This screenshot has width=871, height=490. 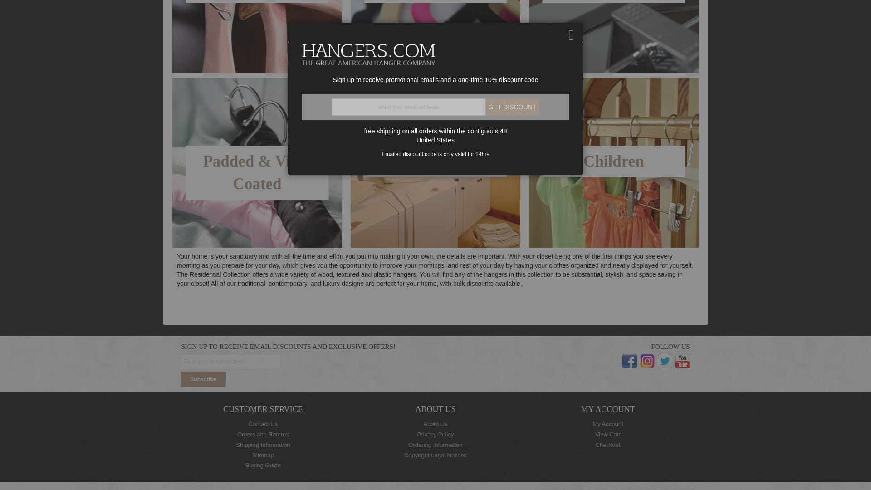 I want to click on Residential Collections - Environmental, so click(x=257, y=1).